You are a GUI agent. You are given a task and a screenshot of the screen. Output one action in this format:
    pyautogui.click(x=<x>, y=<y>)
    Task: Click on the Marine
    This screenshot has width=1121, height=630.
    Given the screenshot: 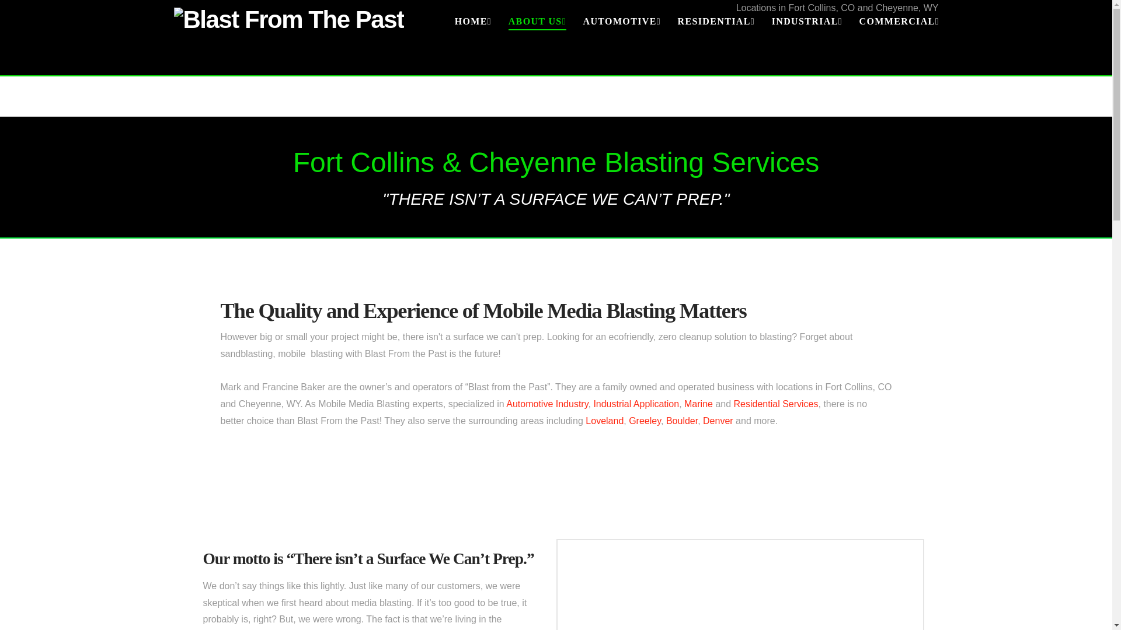 What is the action you would take?
    pyautogui.click(x=698, y=404)
    